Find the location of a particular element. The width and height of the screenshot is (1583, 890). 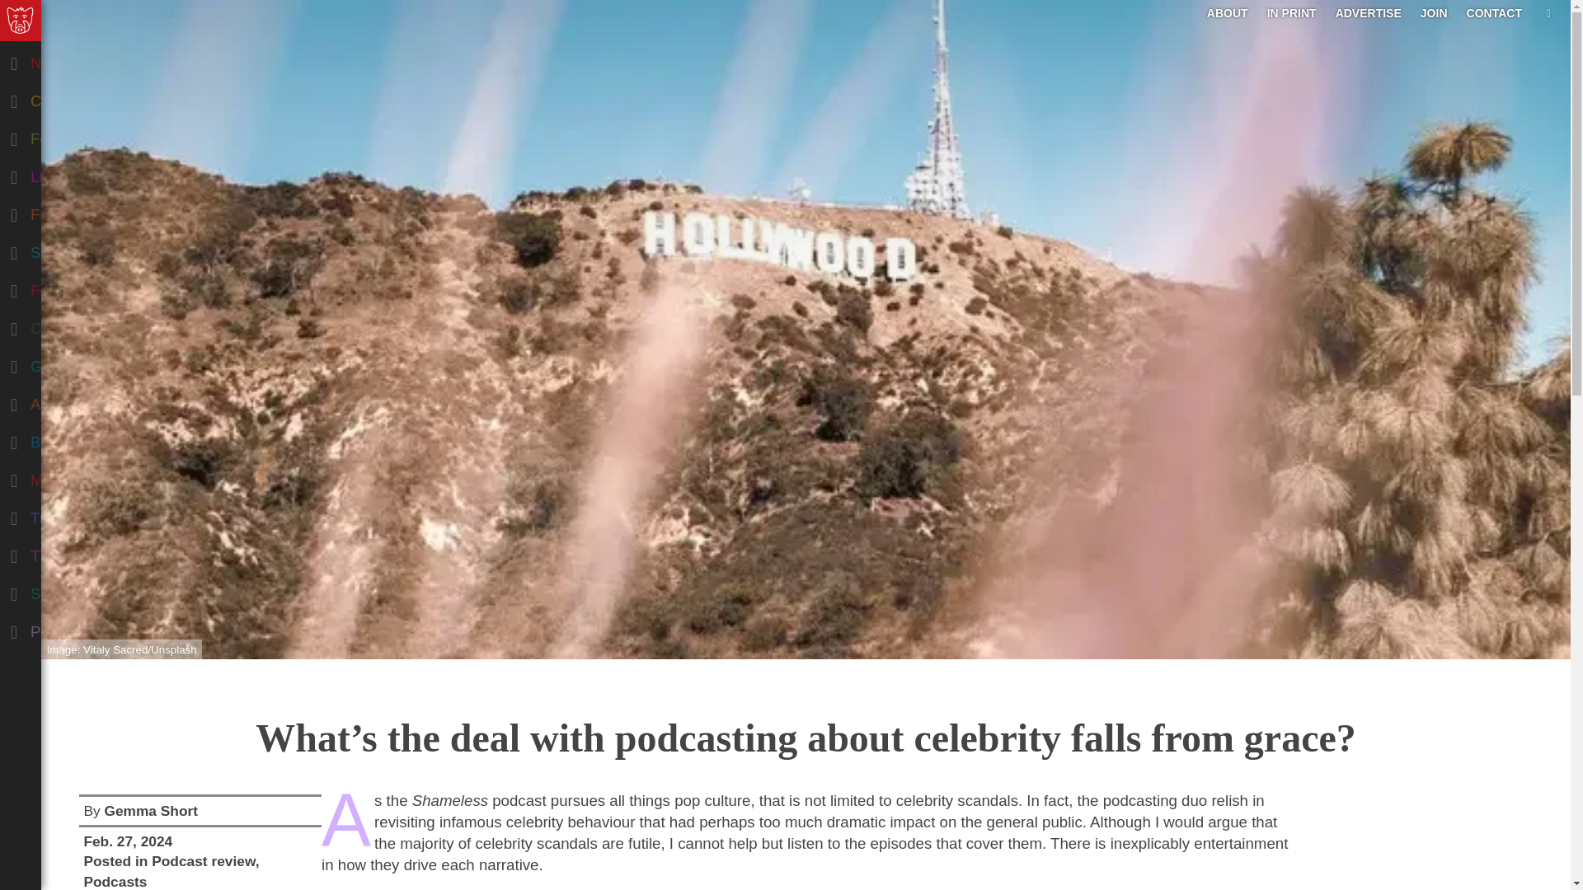

Lifestyle is located at coordinates (86, 173).